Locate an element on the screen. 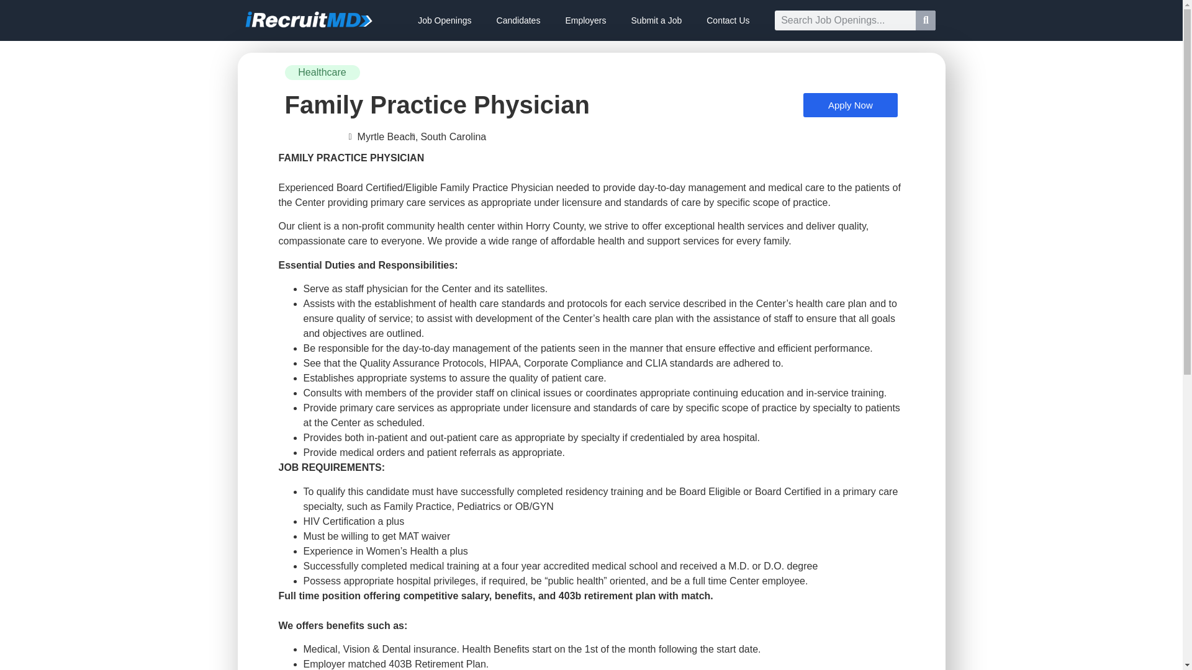 This screenshot has width=1192, height=670. Employers is located at coordinates (585, 20).